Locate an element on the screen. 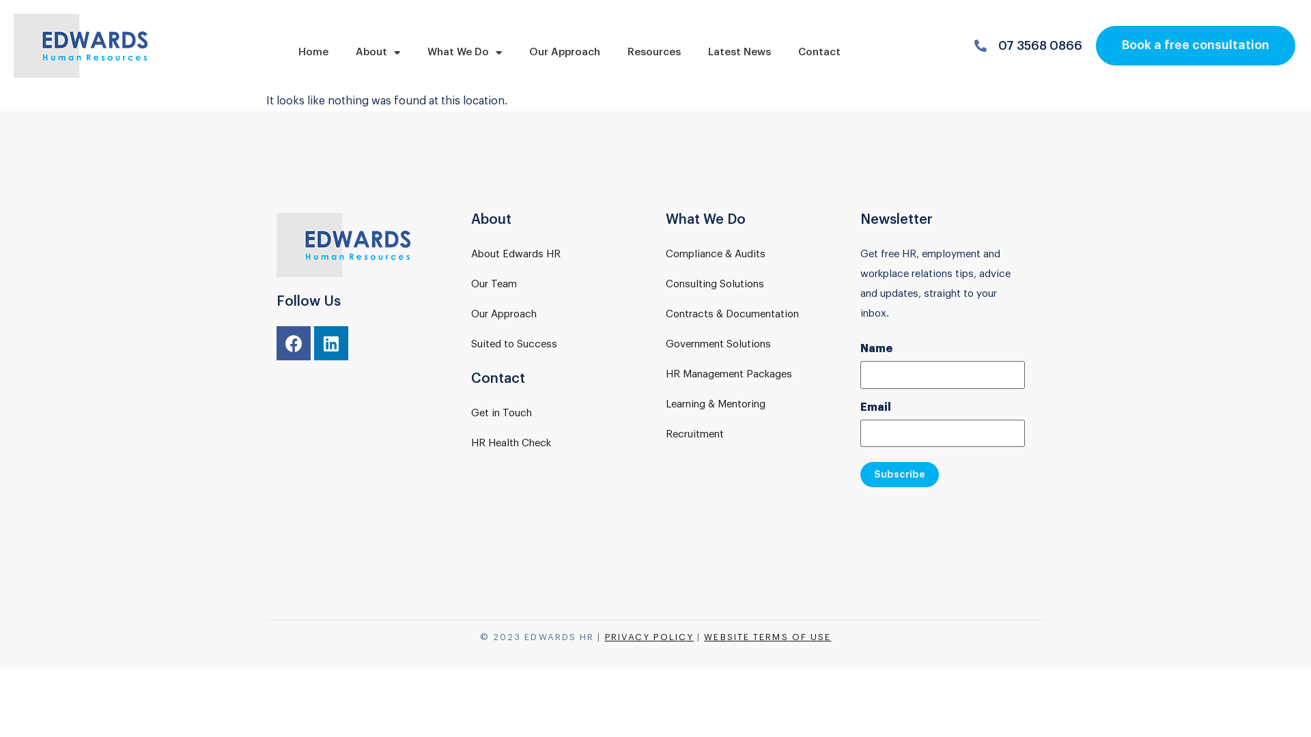  PRIVACY POLICY is located at coordinates (649, 637).